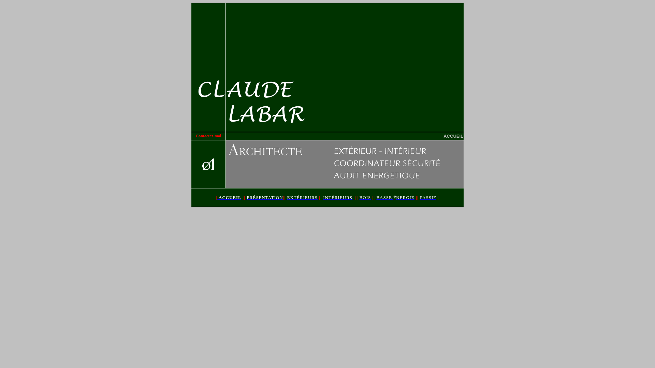  Describe the element at coordinates (209, 136) in the screenshot. I see `Contactez-moi` at that location.